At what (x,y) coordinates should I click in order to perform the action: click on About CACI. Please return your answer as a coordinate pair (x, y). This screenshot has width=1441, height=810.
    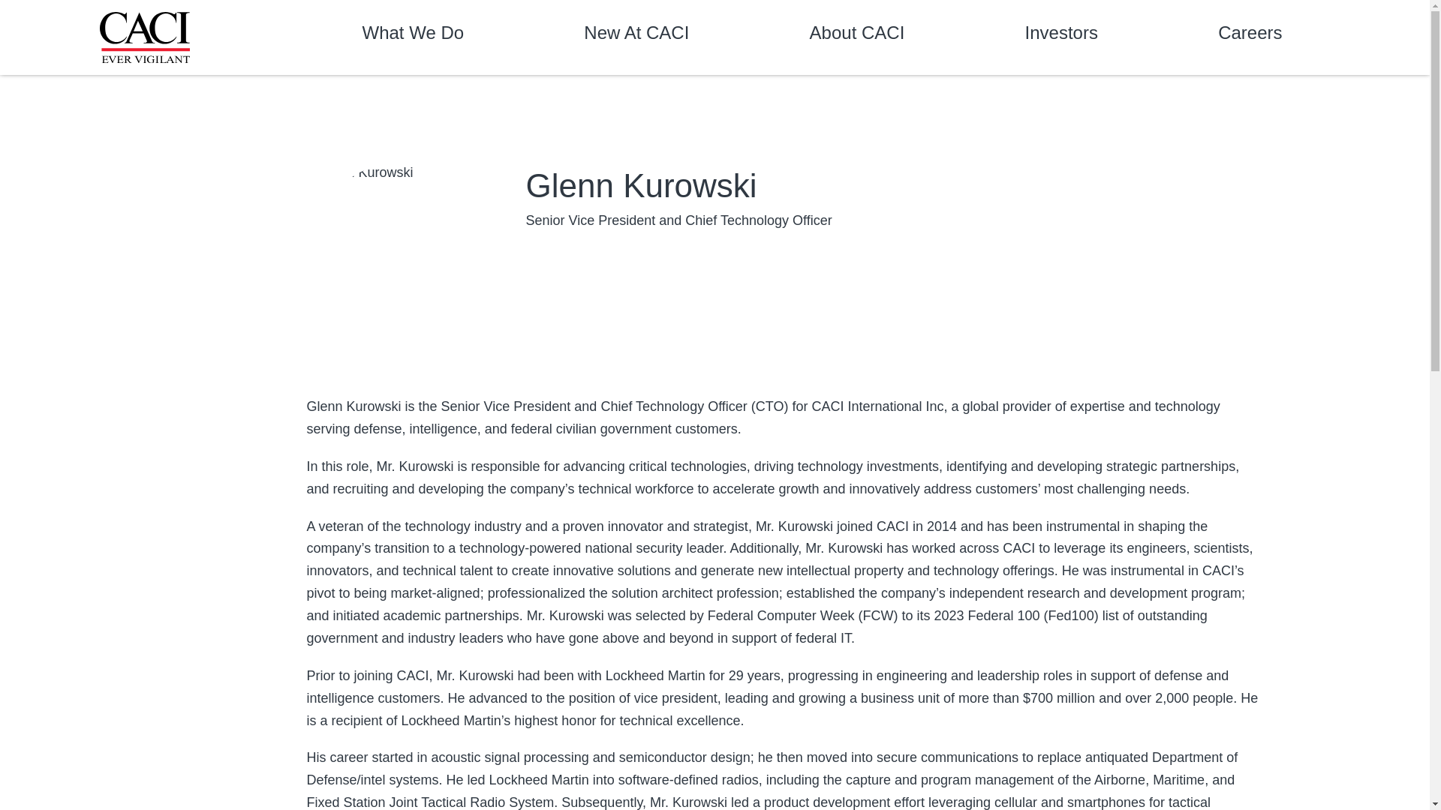
    Looking at the image, I should click on (857, 36).